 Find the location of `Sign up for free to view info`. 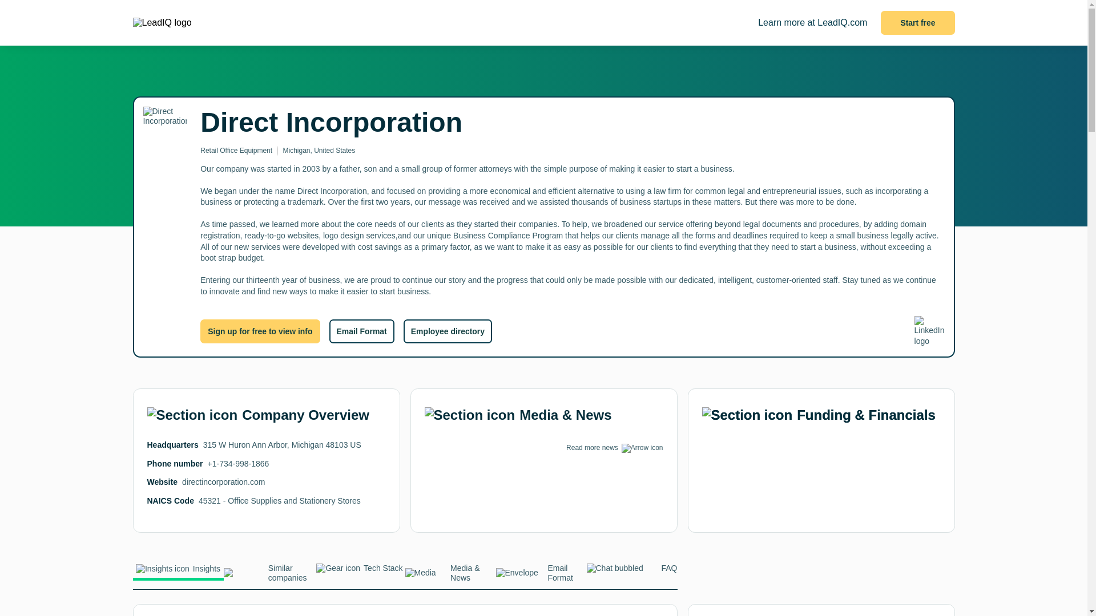

Sign up for free to view info is located at coordinates (260, 331).